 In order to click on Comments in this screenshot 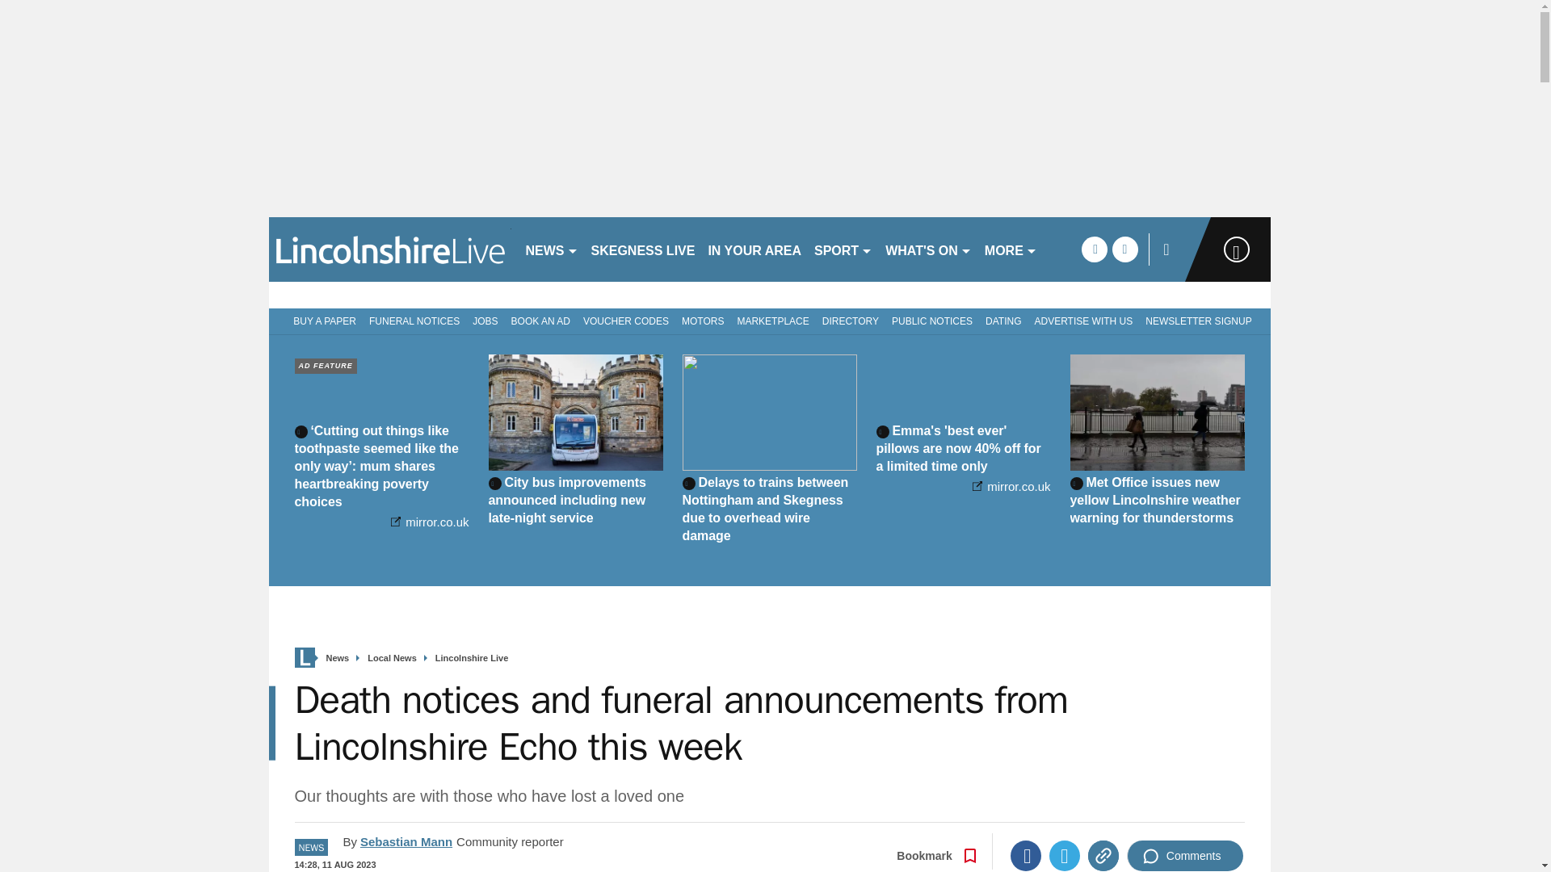, I will do `click(1185, 856)`.